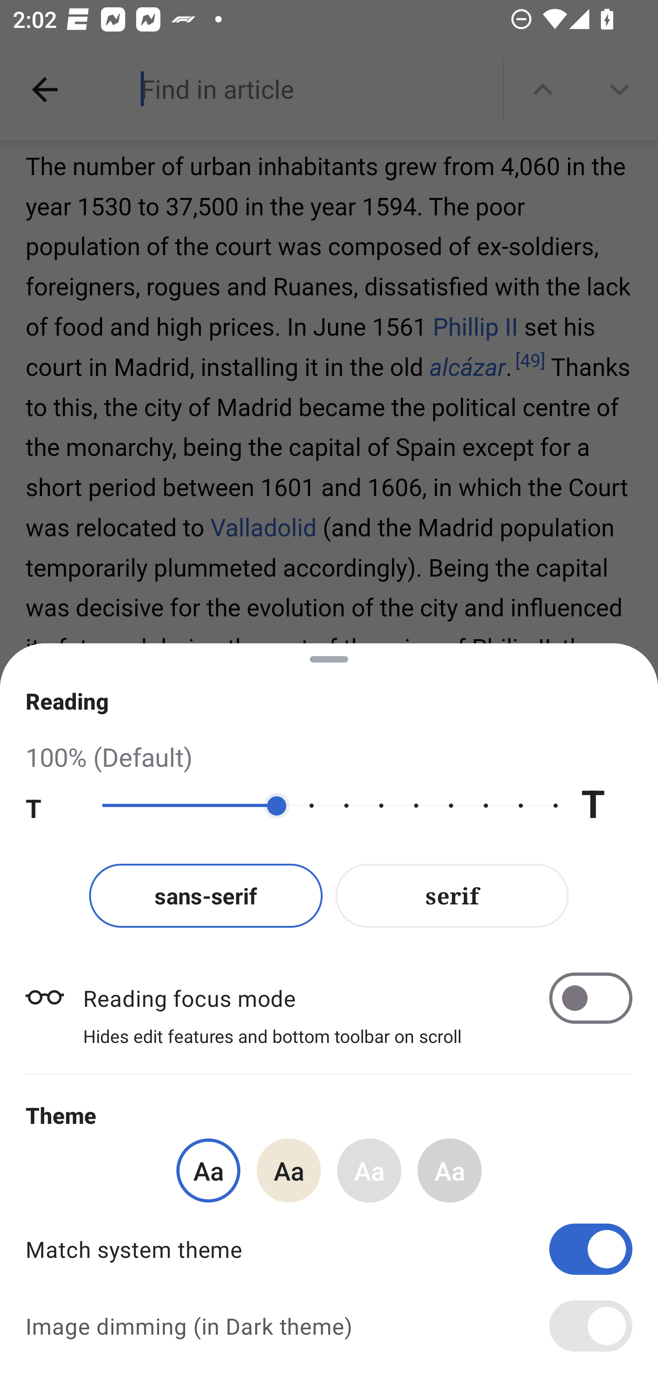 Image resolution: width=658 pixels, height=1390 pixels. What do you see at coordinates (329, 1249) in the screenshot?
I see `Match system theme` at bounding box center [329, 1249].